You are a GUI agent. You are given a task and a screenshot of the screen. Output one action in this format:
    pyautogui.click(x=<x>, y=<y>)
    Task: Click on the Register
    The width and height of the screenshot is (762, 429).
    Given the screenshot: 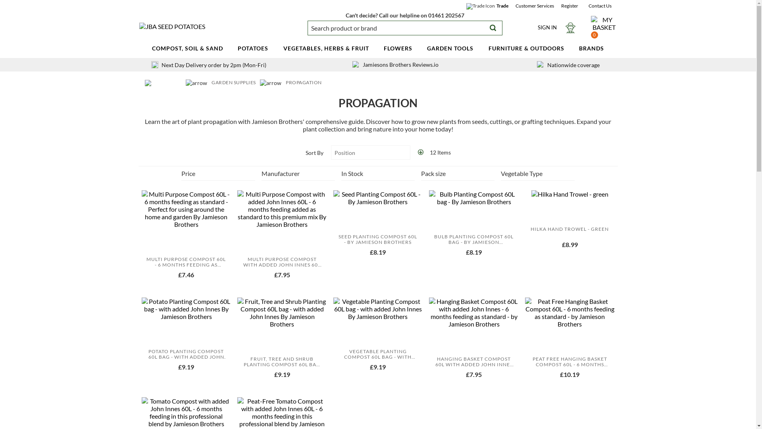 What is the action you would take?
    pyautogui.click(x=570, y=6)
    